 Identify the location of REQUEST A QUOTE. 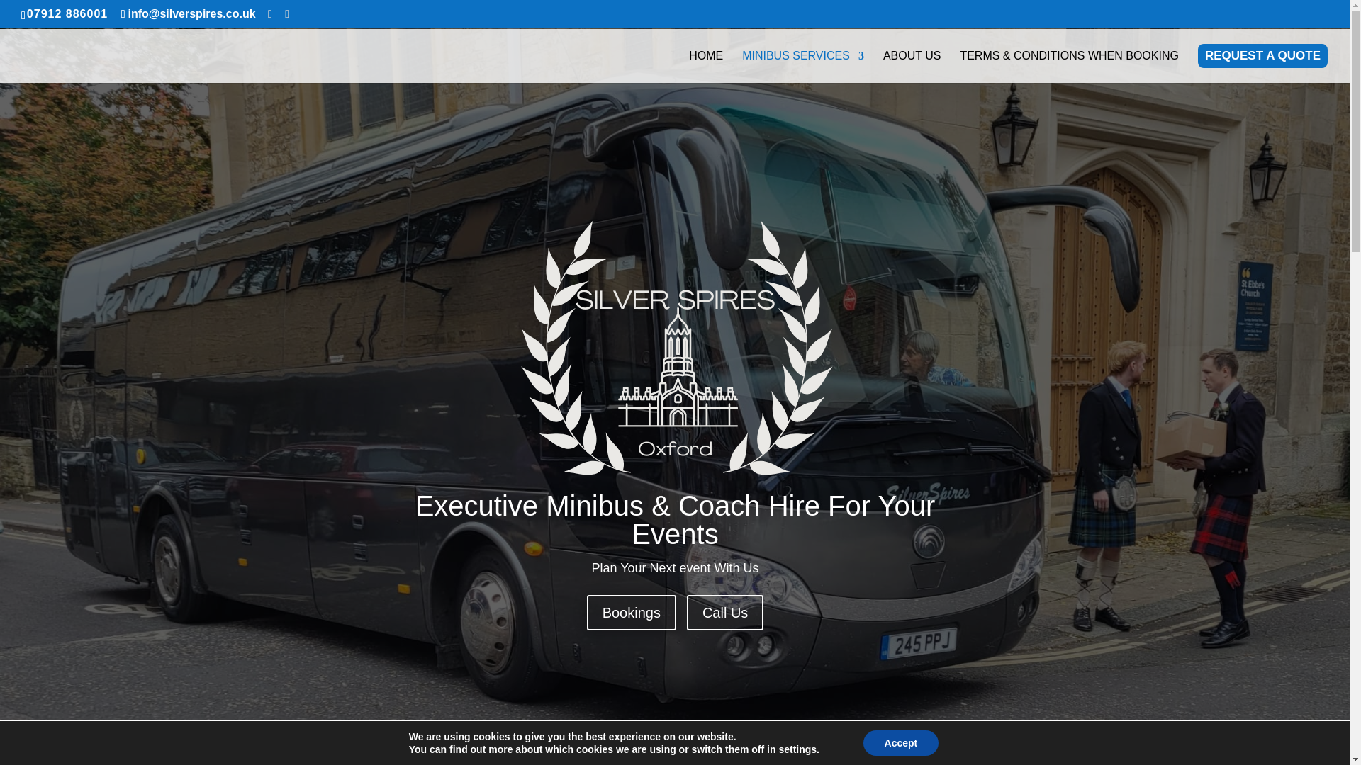
(1262, 62).